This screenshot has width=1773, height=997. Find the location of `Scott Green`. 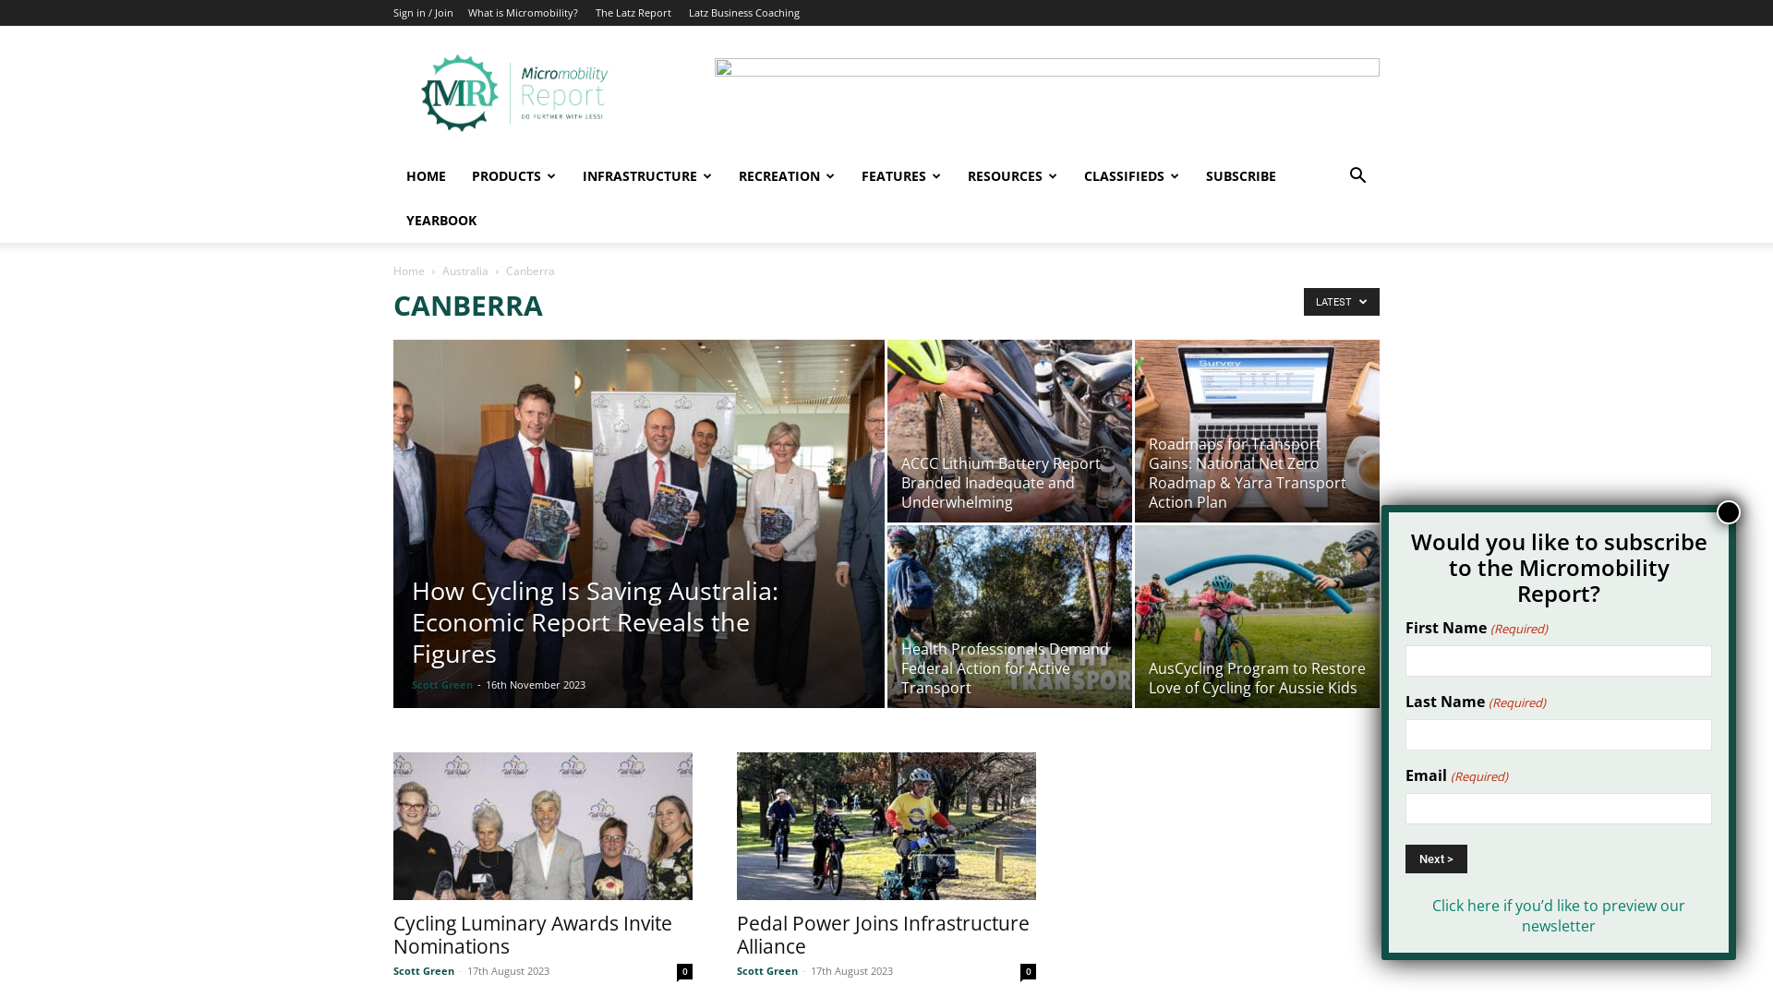

Scott Green is located at coordinates (760, 971).